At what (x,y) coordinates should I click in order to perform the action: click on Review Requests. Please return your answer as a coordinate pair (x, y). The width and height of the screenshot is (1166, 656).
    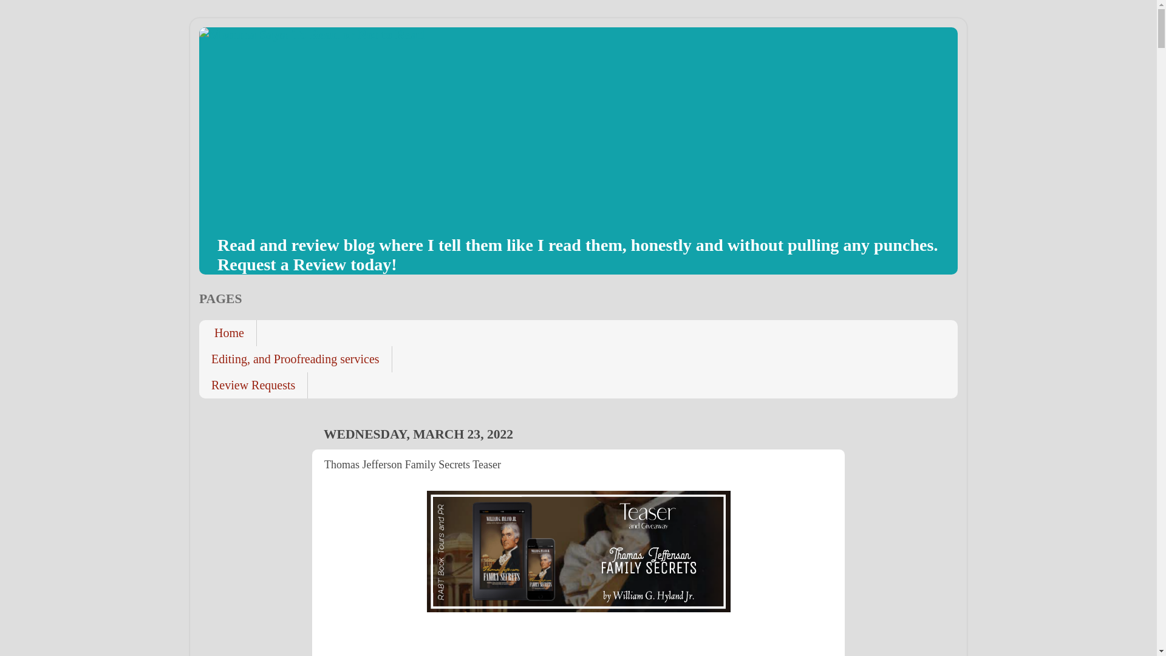
    Looking at the image, I should click on (253, 385).